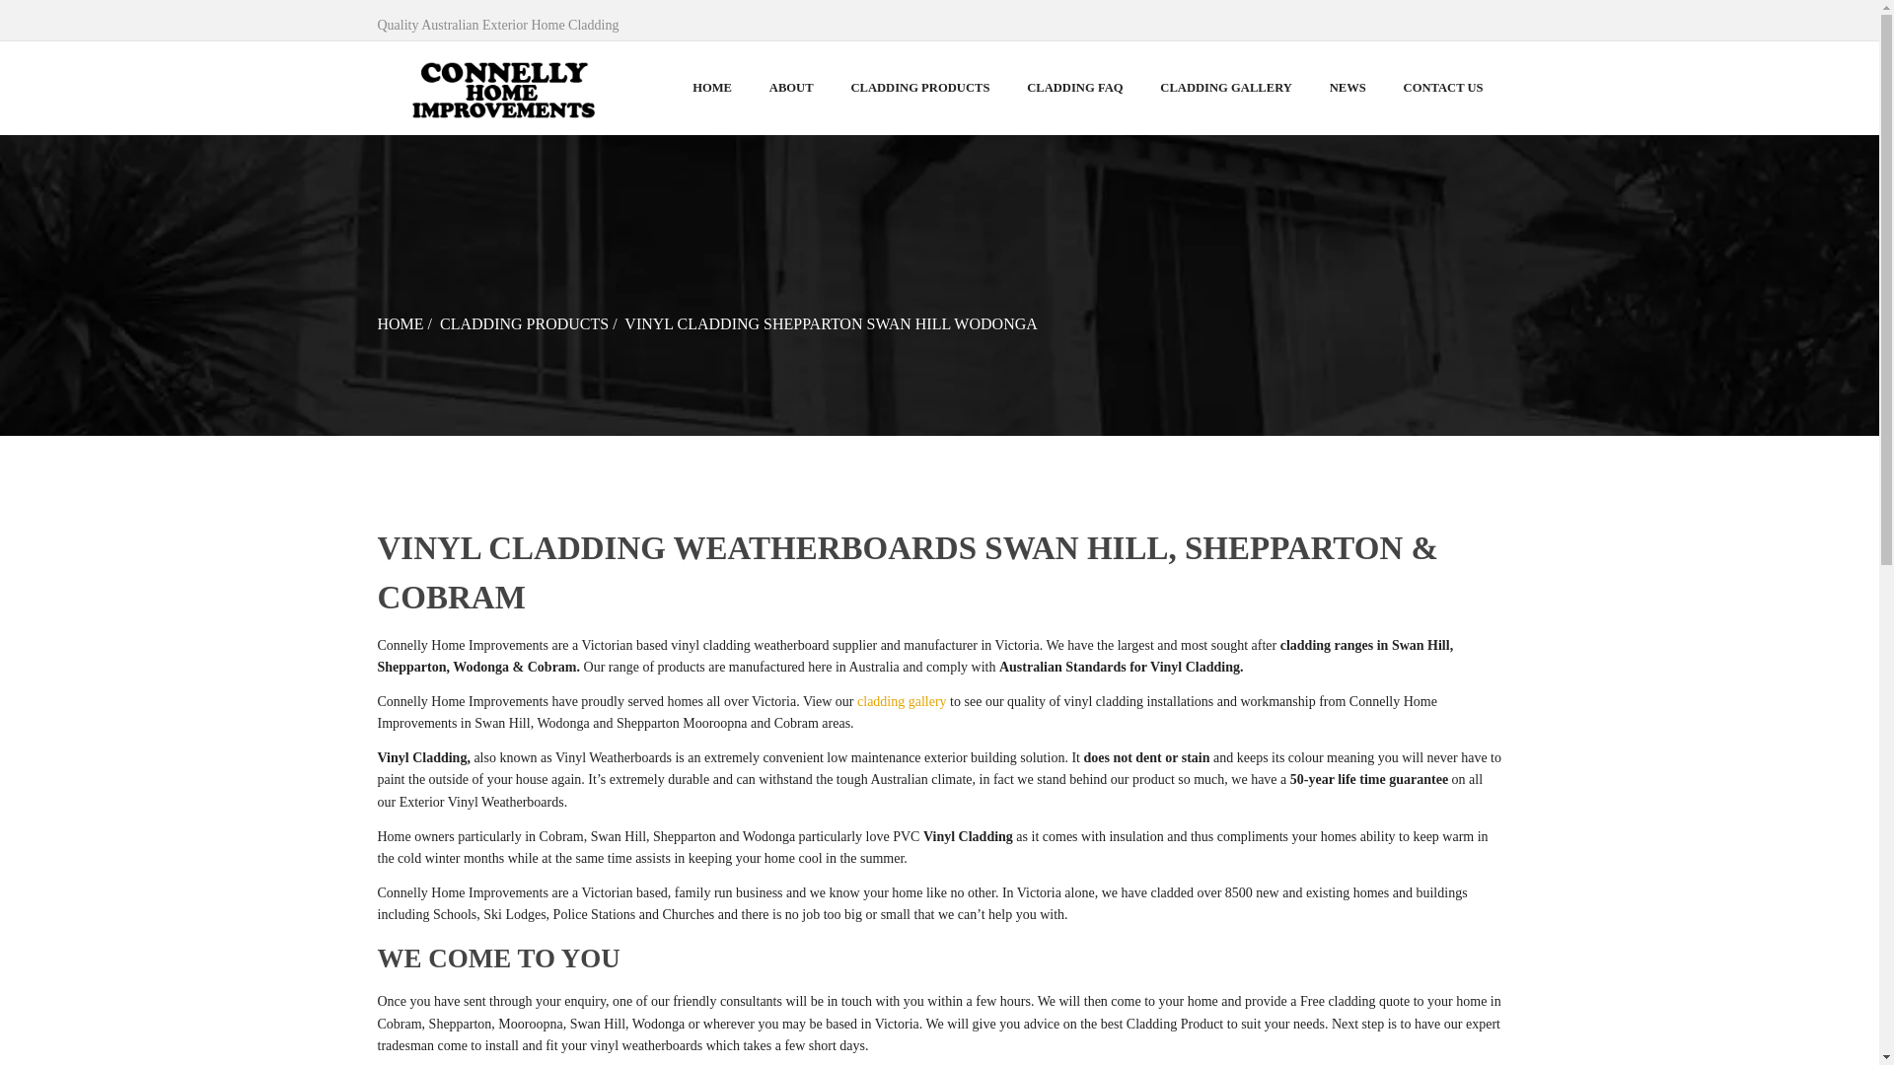  Describe the element at coordinates (1074, 89) in the screenshot. I see `CLADDING FAQ` at that location.